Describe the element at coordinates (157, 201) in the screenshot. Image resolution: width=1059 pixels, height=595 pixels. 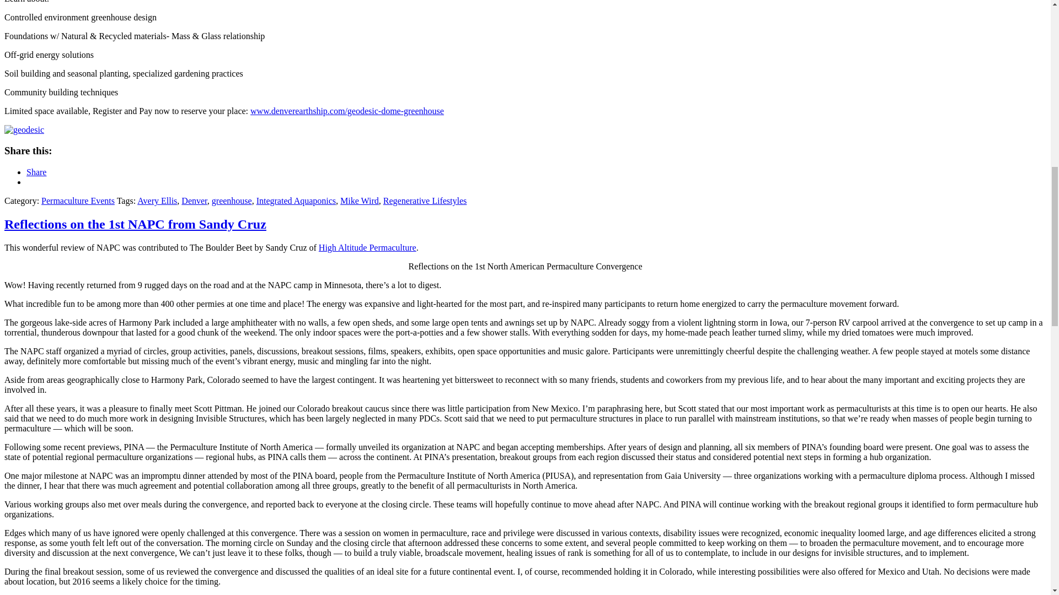
I see `Avery Ellis` at that location.